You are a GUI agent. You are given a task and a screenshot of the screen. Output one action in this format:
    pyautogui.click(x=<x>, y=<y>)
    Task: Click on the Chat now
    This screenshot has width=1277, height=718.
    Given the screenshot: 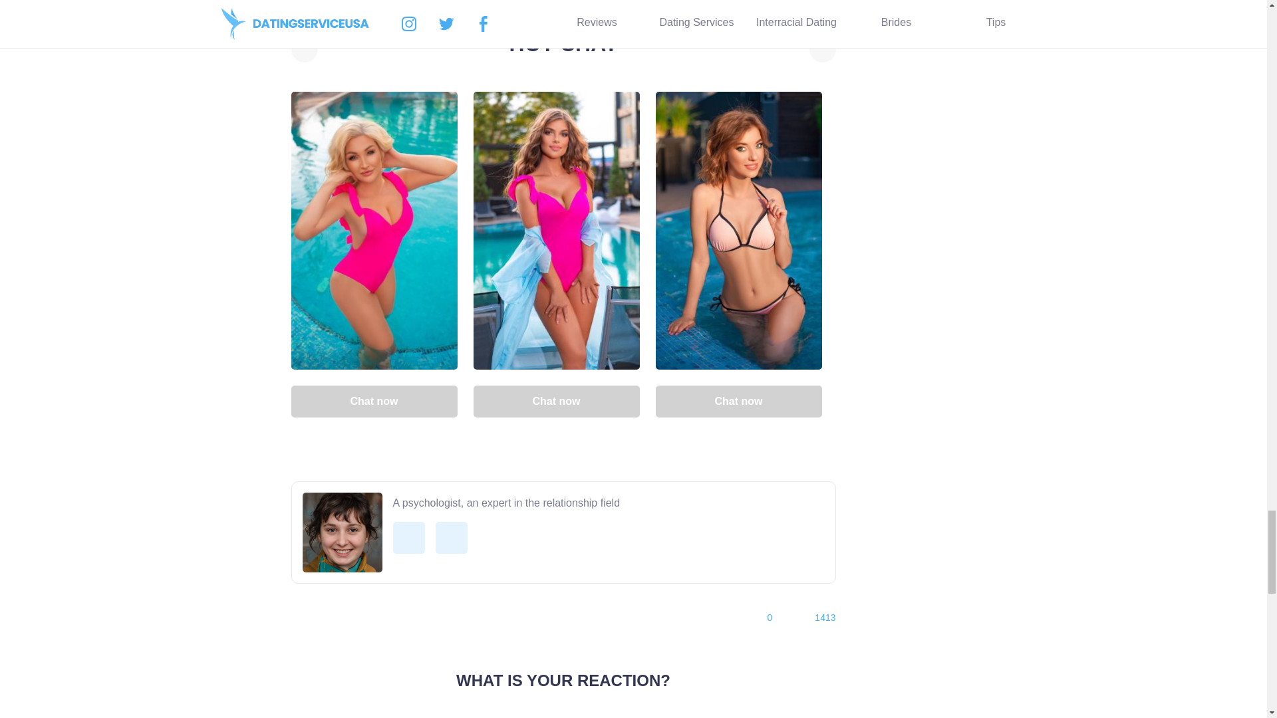 What is the action you would take?
    pyautogui.click(x=556, y=401)
    